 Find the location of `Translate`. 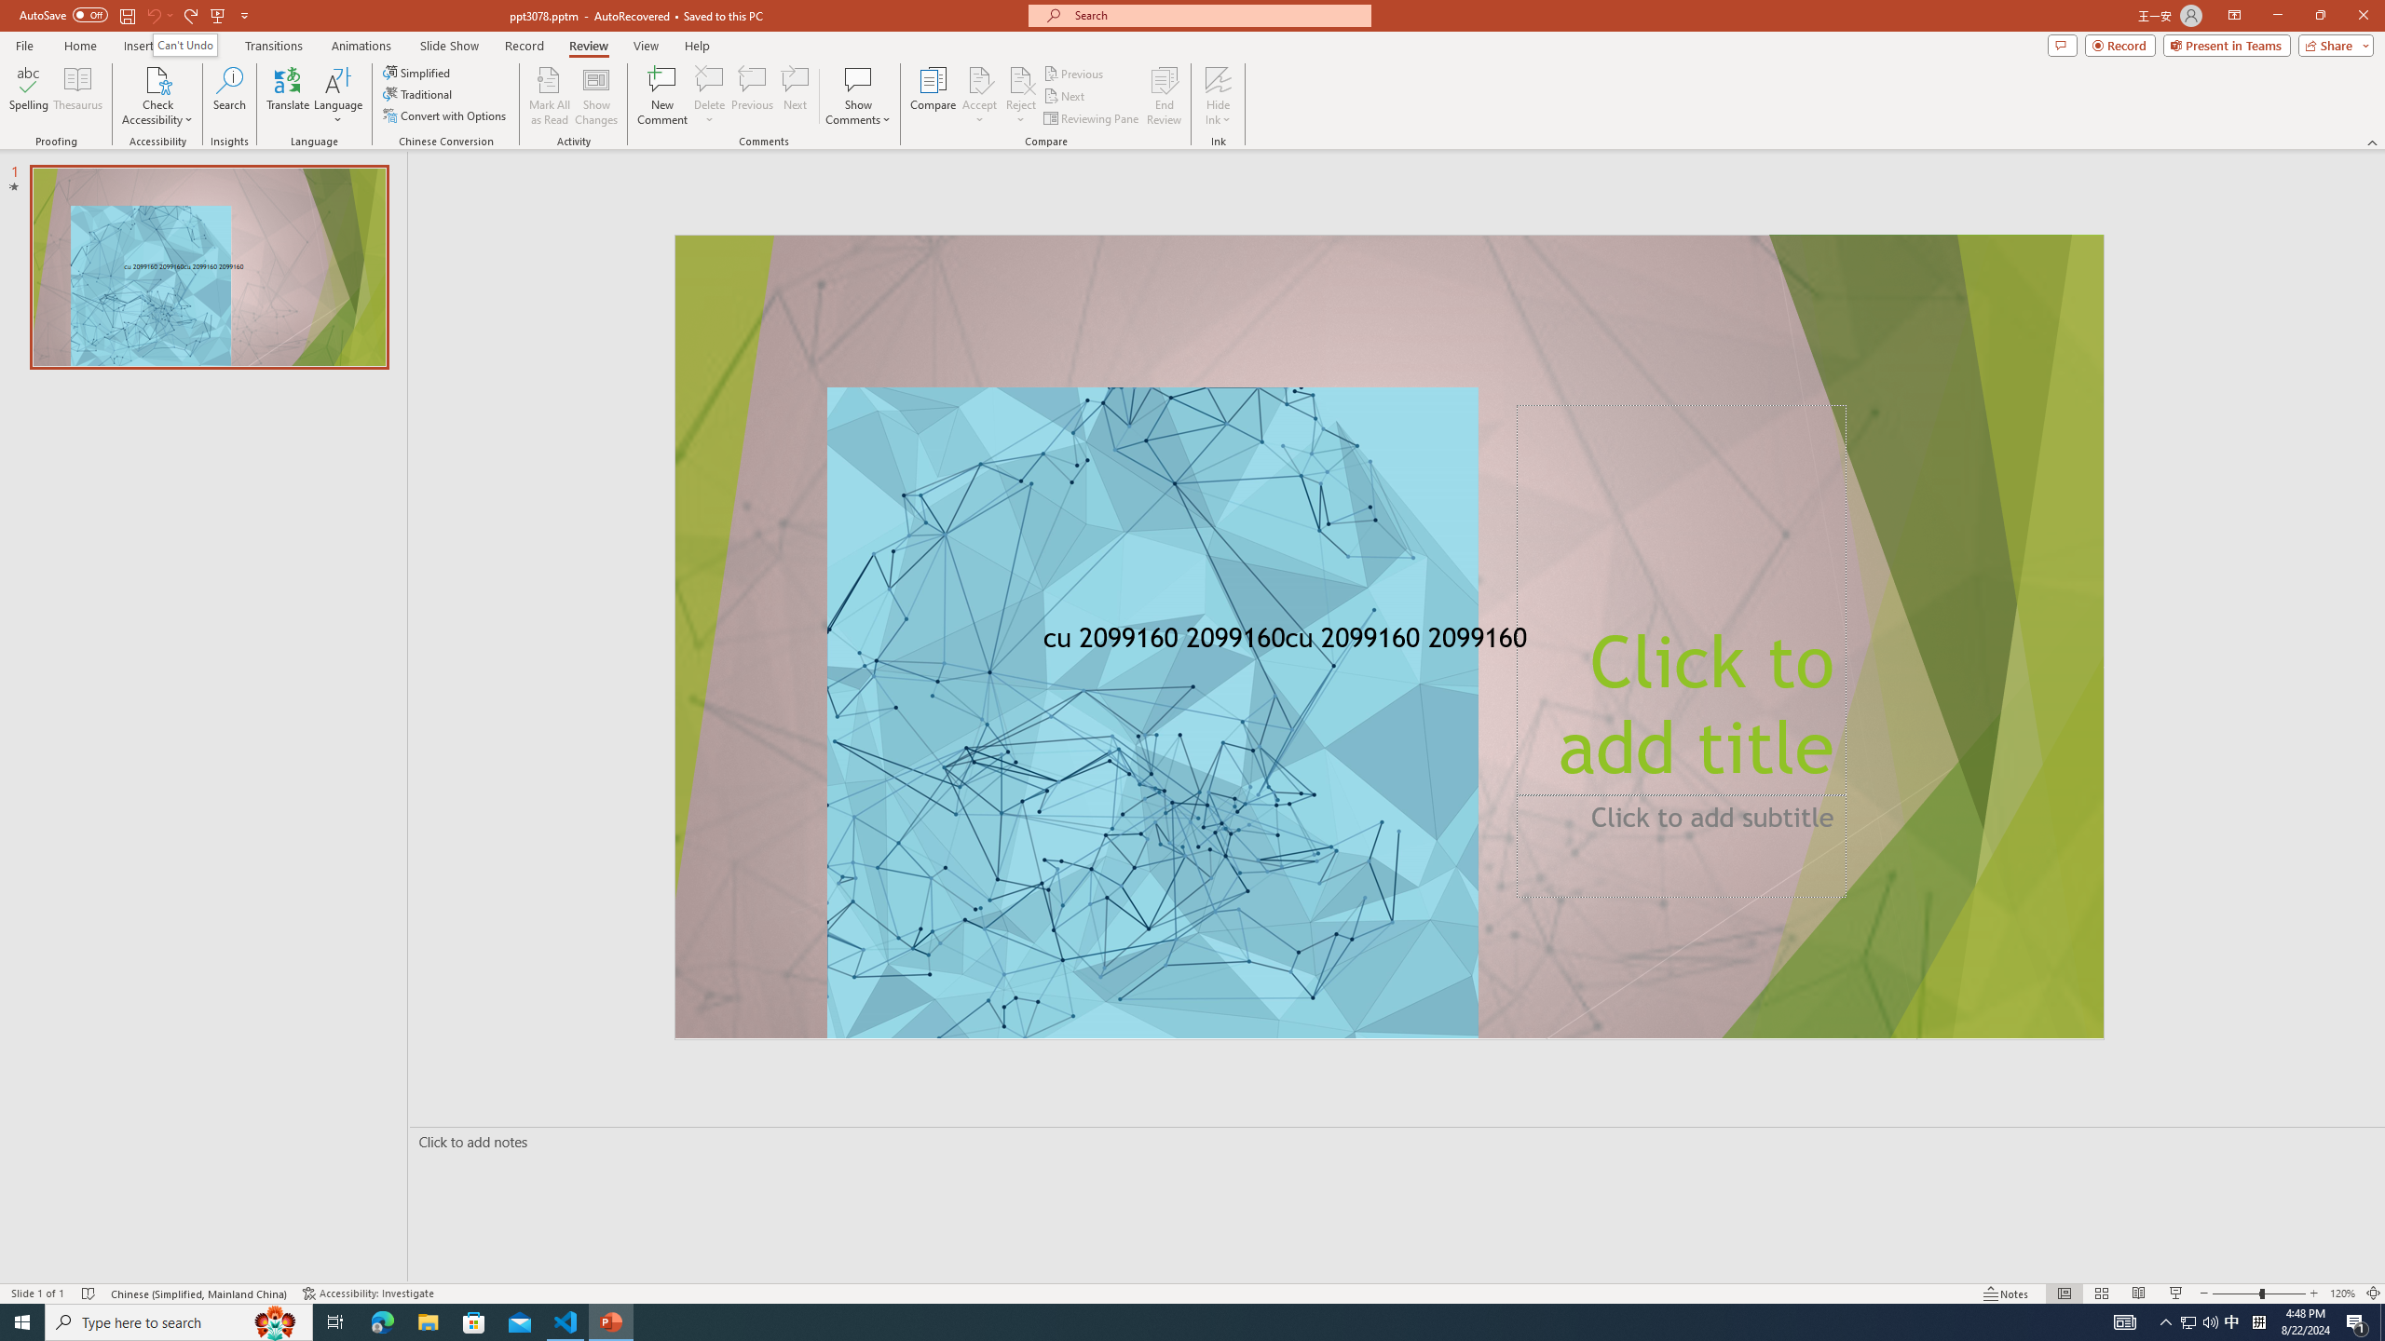

Translate is located at coordinates (289, 96).